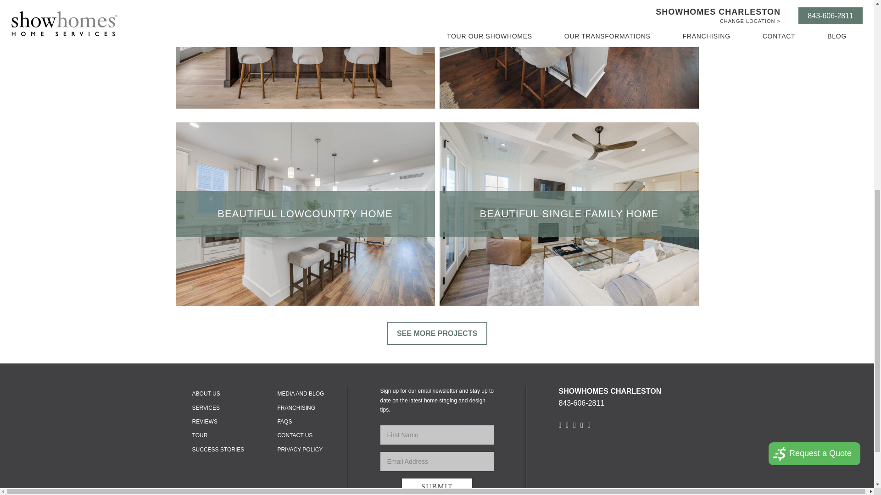 The height and width of the screenshot is (495, 881). I want to click on FAQS, so click(284, 421).